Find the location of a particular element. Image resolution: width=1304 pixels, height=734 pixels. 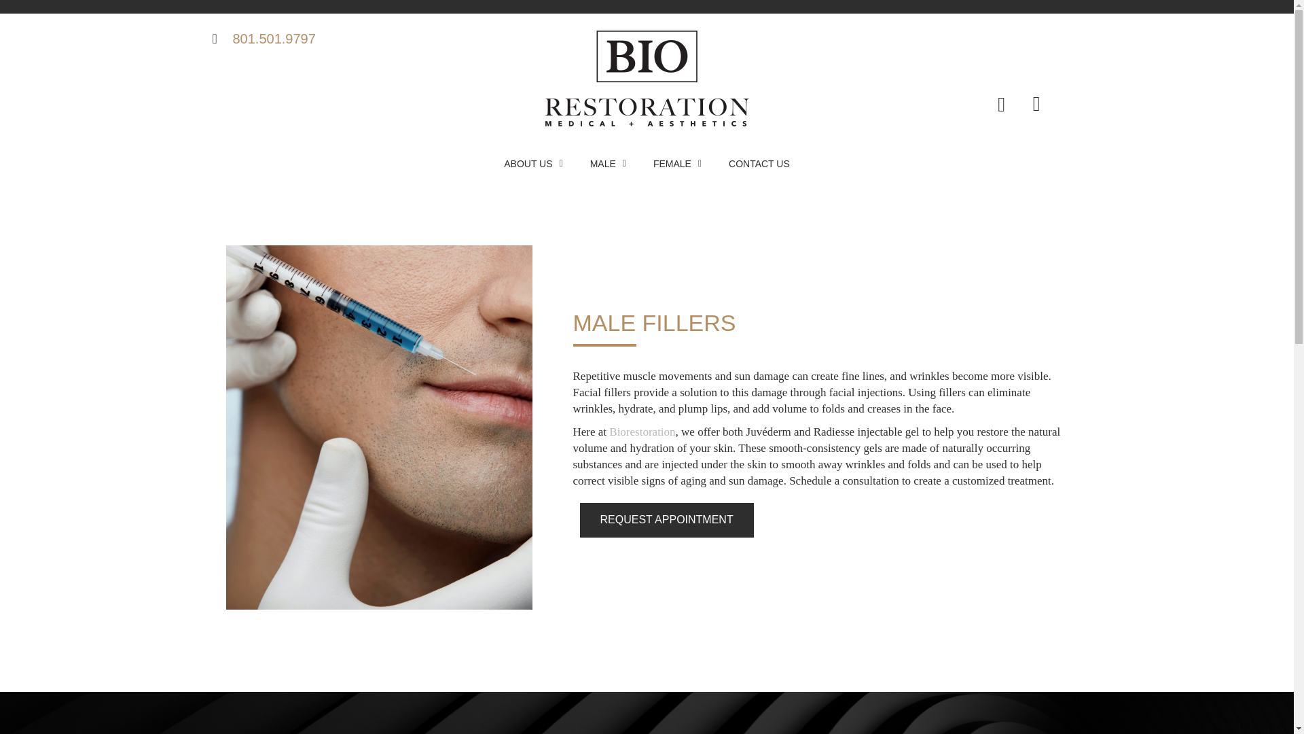

801.501.9797 is located at coordinates (352, 39).